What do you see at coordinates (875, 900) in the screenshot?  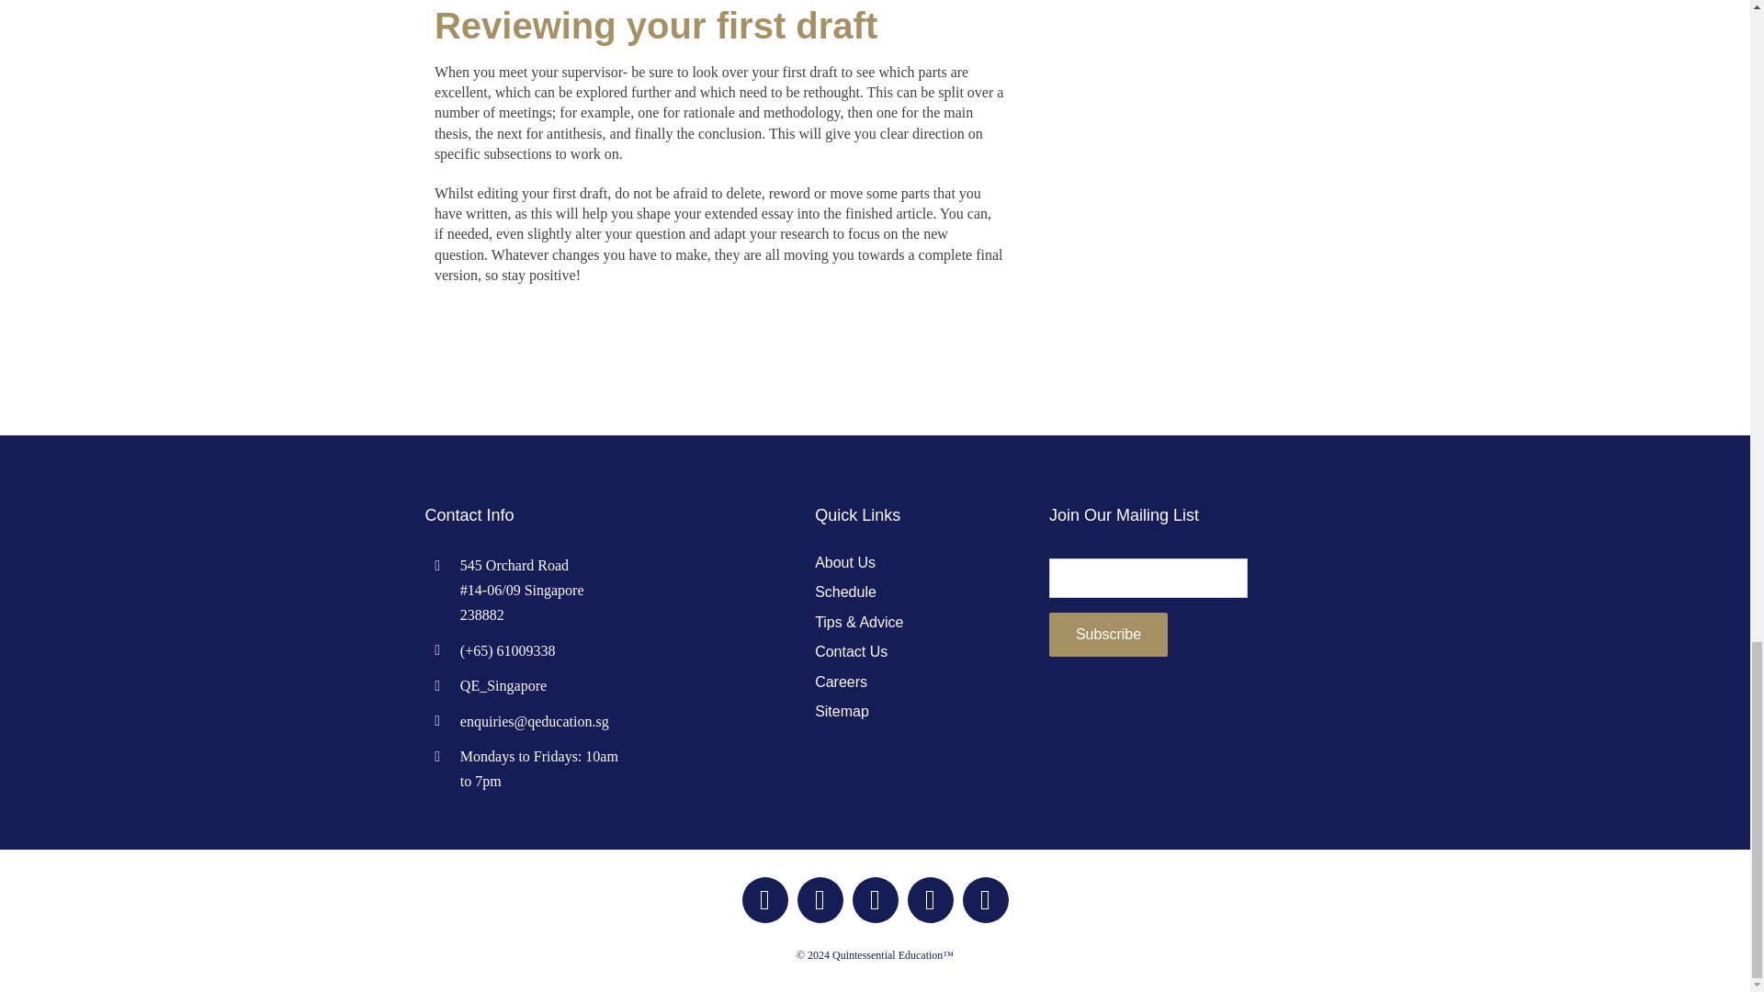 I see `WeChat` at bounding box center [875, 900].